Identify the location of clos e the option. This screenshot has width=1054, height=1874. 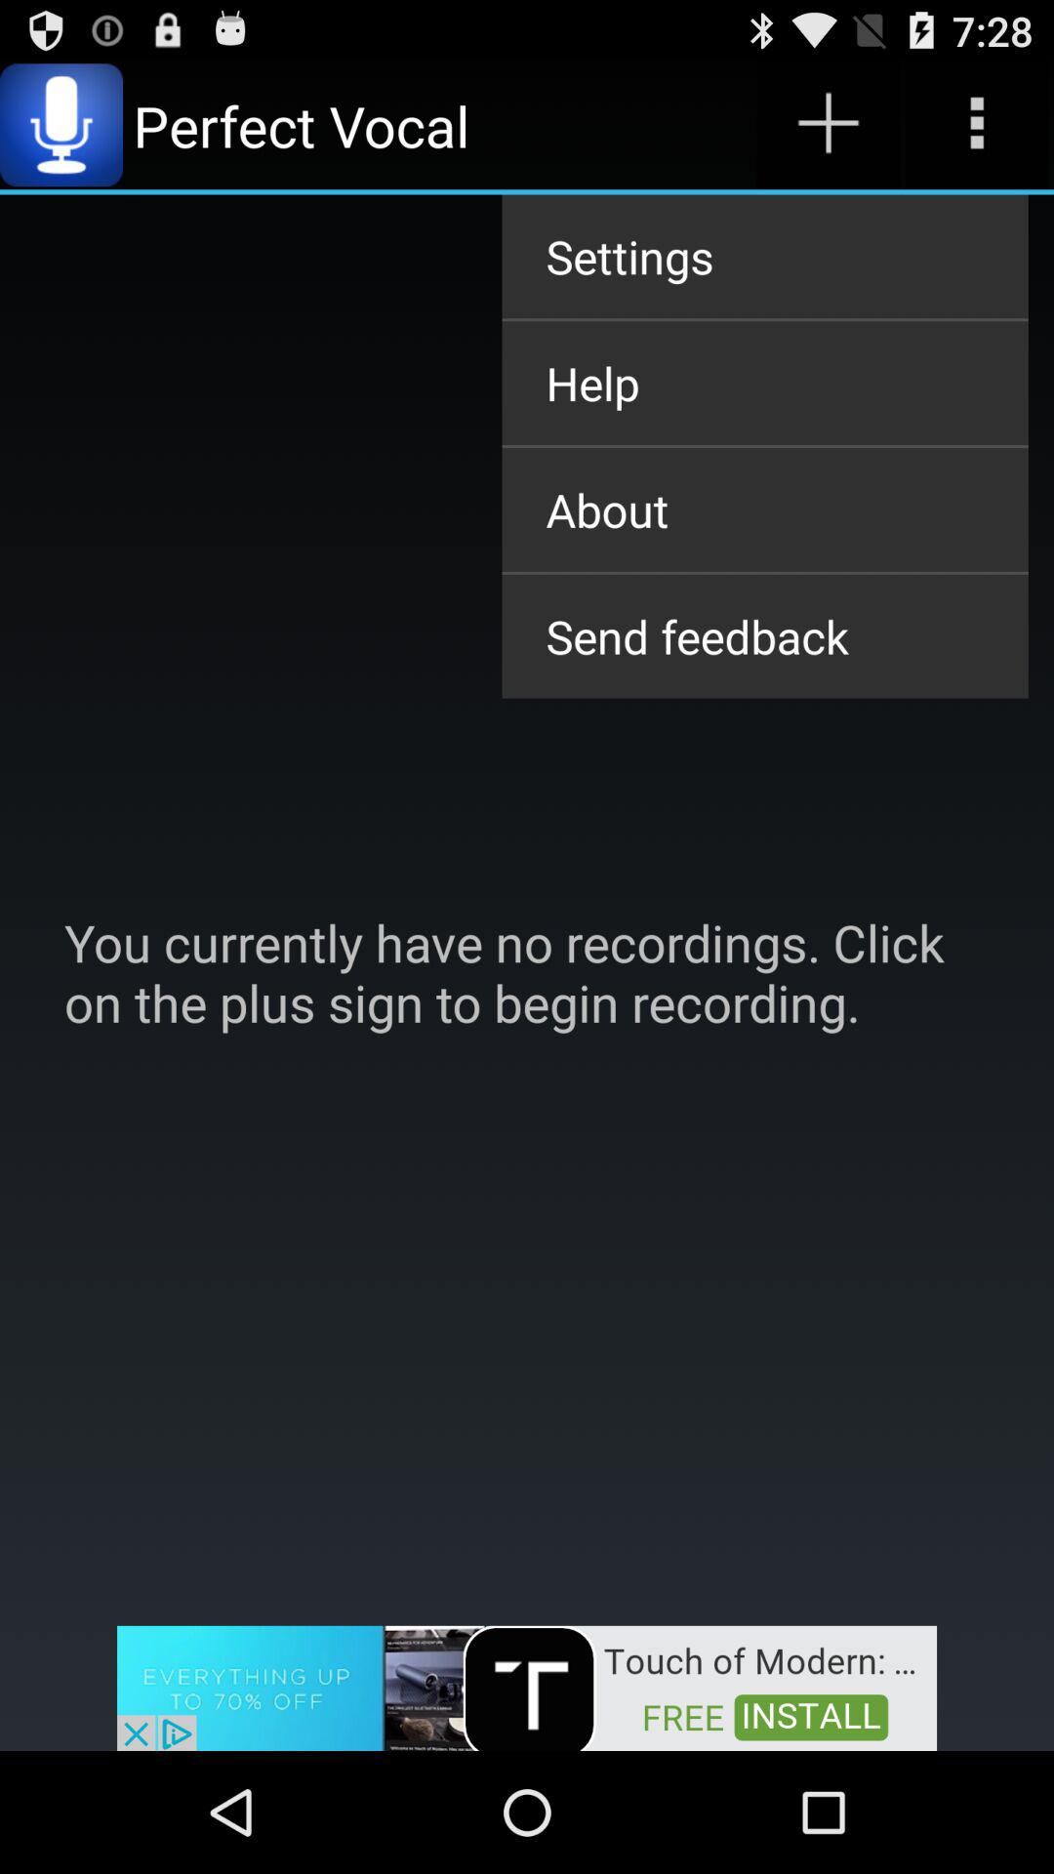
(527, 1687).